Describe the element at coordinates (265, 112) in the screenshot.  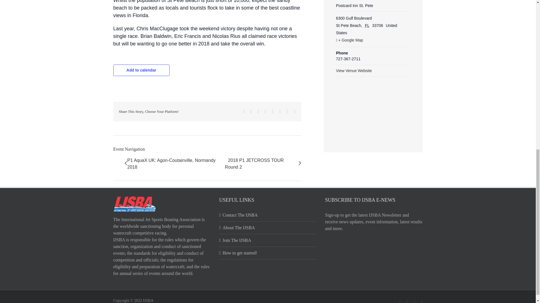
I see `LinkedIn` at that location.